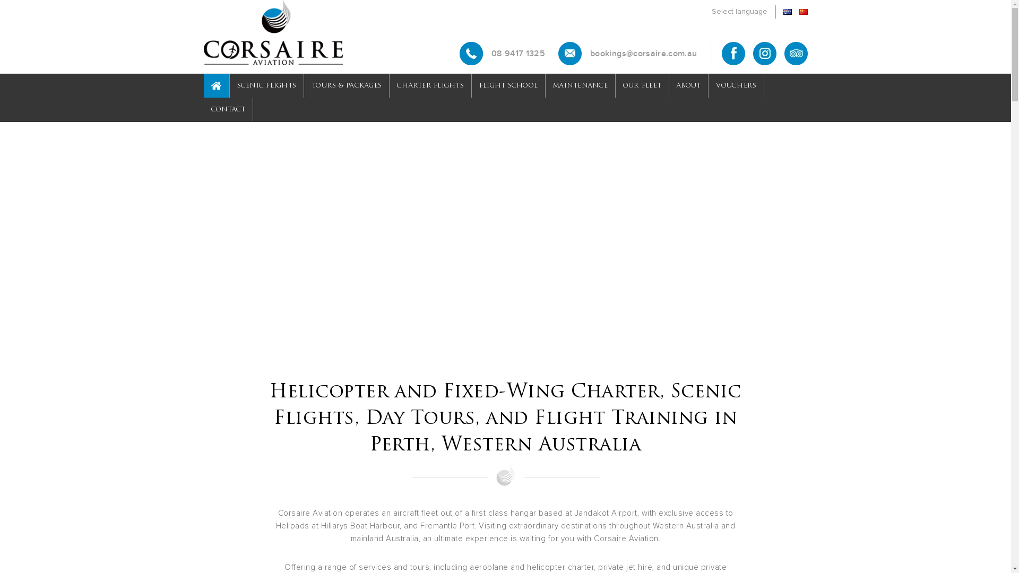 This screenshot has height=573, width=1019. Describe the element at coordinates (266, 86) in the screenshot. I see `SCENIC FLIGHTS` at that location.